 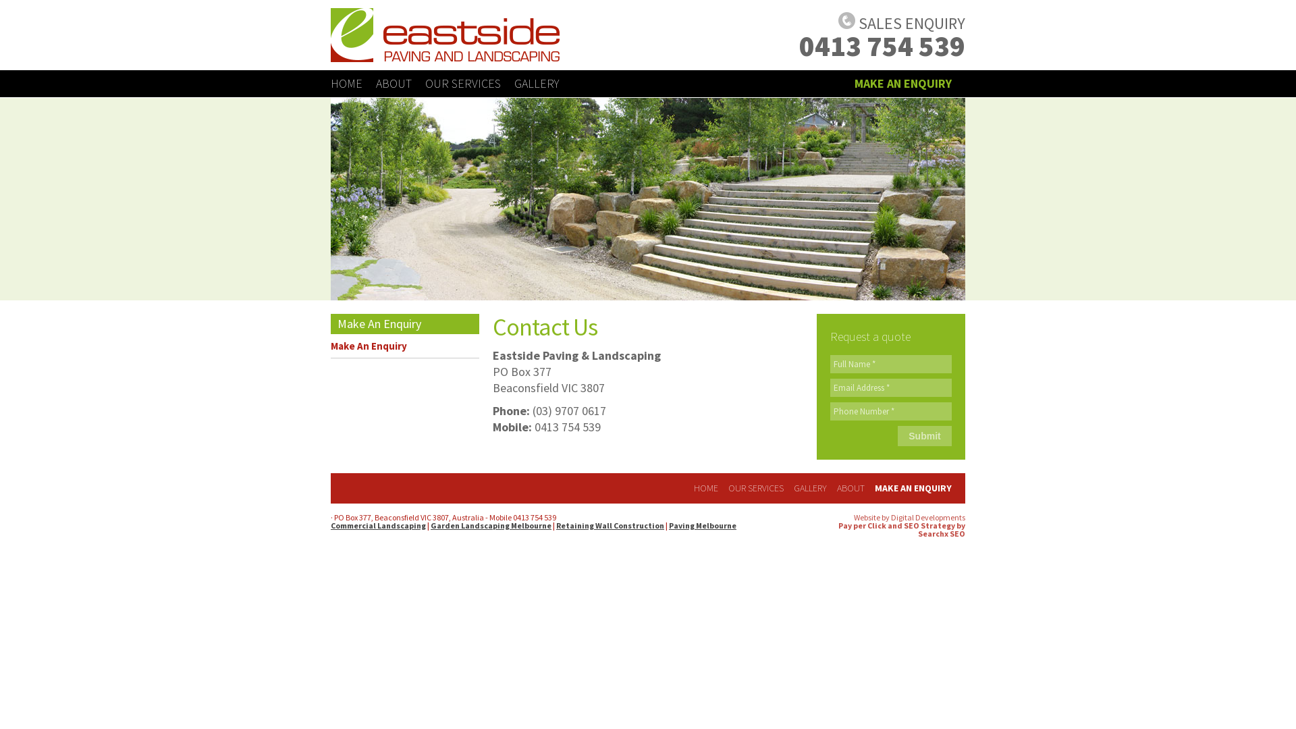 What do you see at coordinates (346, 84) in the screenshot?
I see `HOME` at bounding box center [346, 84].